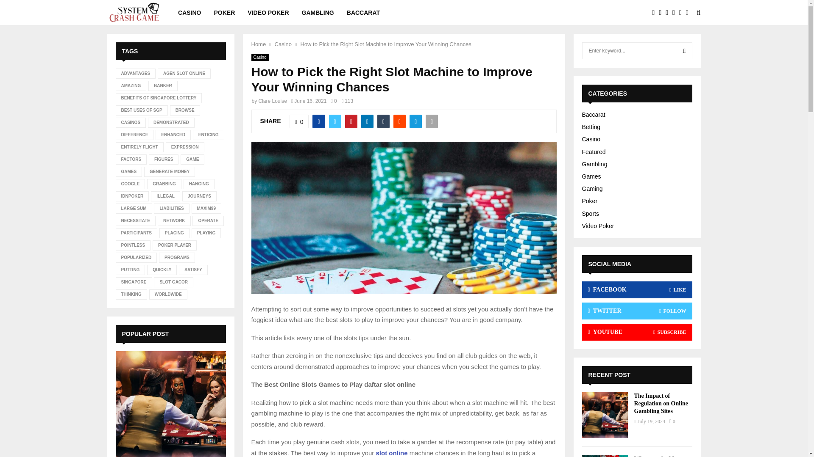  I want to click on Home, so click(258, 44).